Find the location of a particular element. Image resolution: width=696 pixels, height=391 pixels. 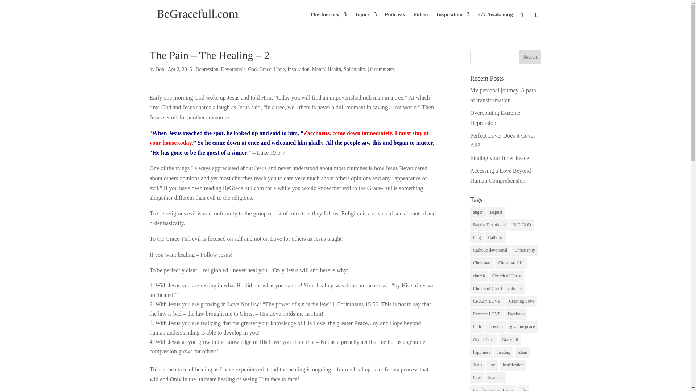

0 comments is located at coordinates (382, 69).